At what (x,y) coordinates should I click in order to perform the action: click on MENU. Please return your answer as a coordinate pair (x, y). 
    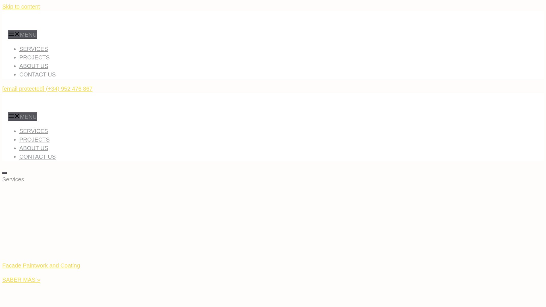
    Looking at the image, I should click on (22, 34).